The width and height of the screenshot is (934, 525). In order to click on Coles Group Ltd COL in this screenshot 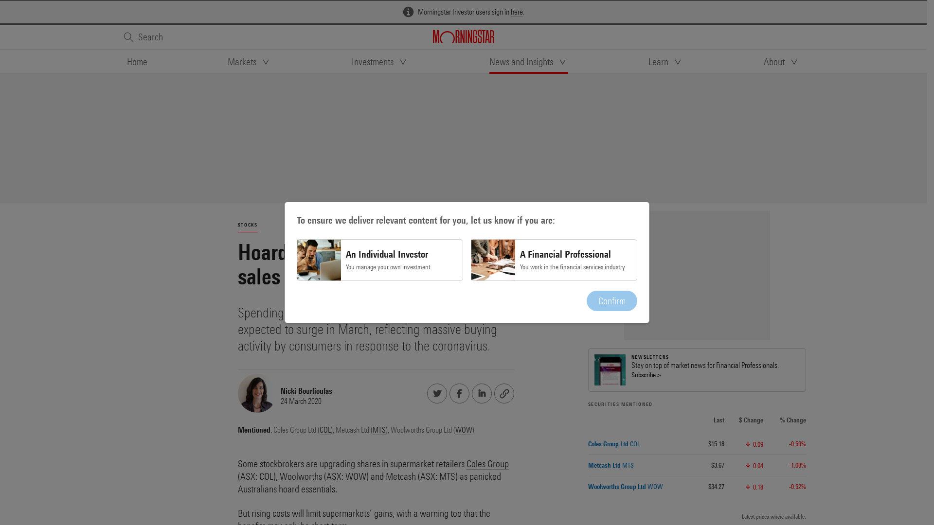, I will do `click(614, 443)`.